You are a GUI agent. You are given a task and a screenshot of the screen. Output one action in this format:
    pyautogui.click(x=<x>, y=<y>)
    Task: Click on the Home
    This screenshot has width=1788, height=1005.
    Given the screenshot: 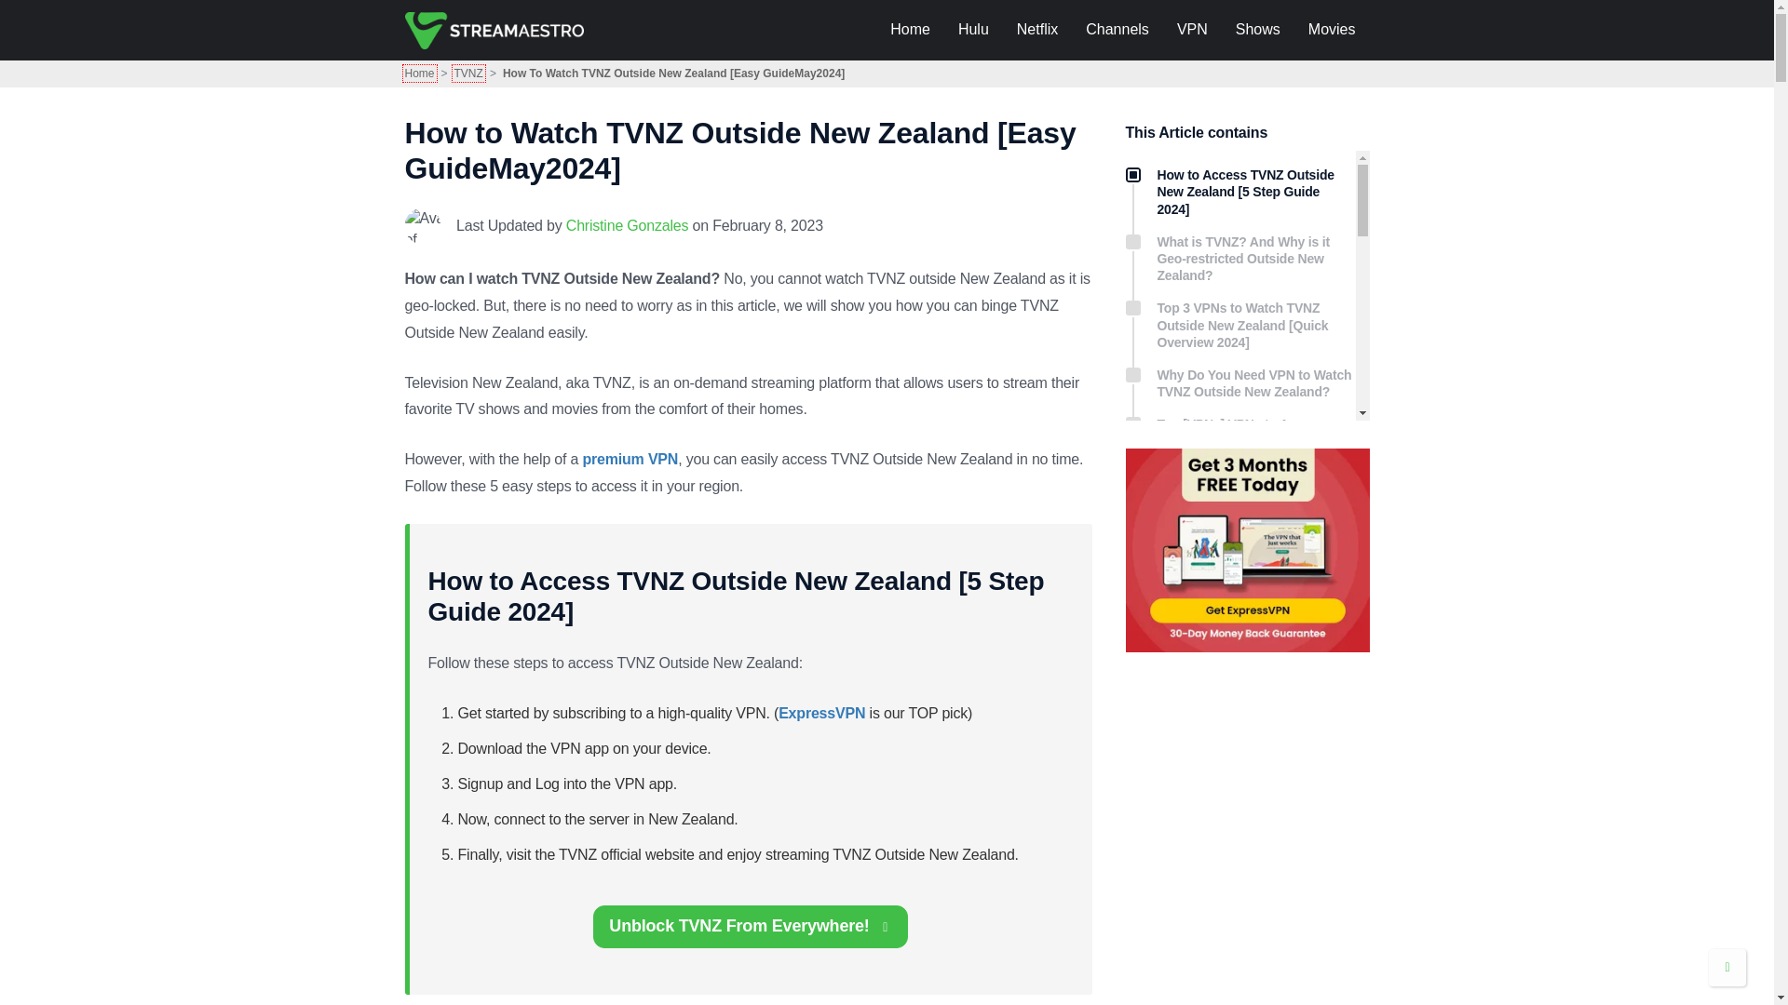 What is the action you would take?
    pyautogui.click(x=909, y=30)
    